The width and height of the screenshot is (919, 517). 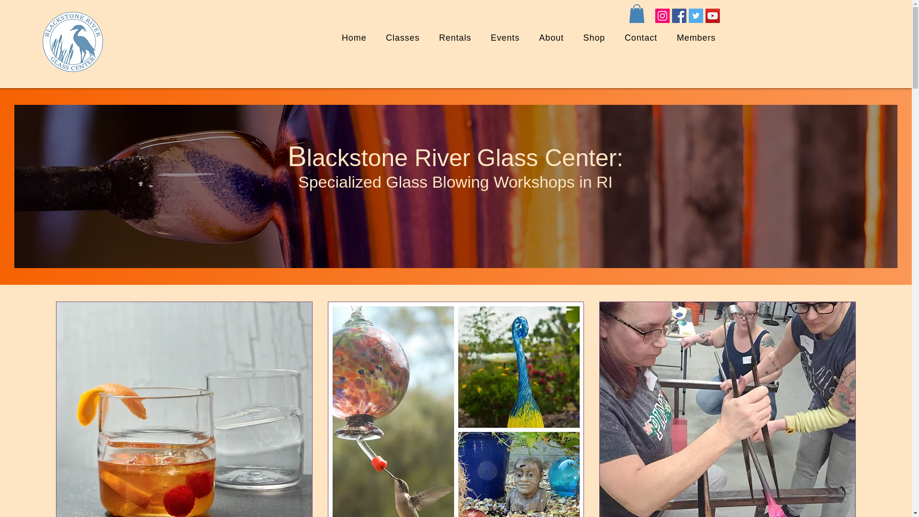 I want to click on Rentals, so click(x=504, y=38).